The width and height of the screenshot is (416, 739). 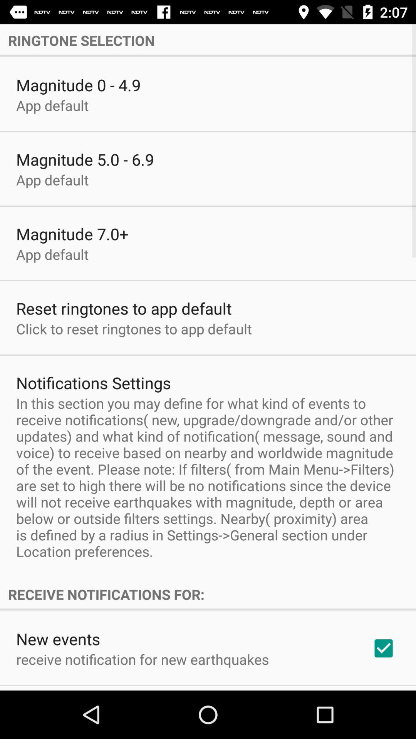 What do you see at coordinates (384, 648) in the screenshot?
I see `turn on the item next to the receive notification for icon` at bounding box center [384, 648].